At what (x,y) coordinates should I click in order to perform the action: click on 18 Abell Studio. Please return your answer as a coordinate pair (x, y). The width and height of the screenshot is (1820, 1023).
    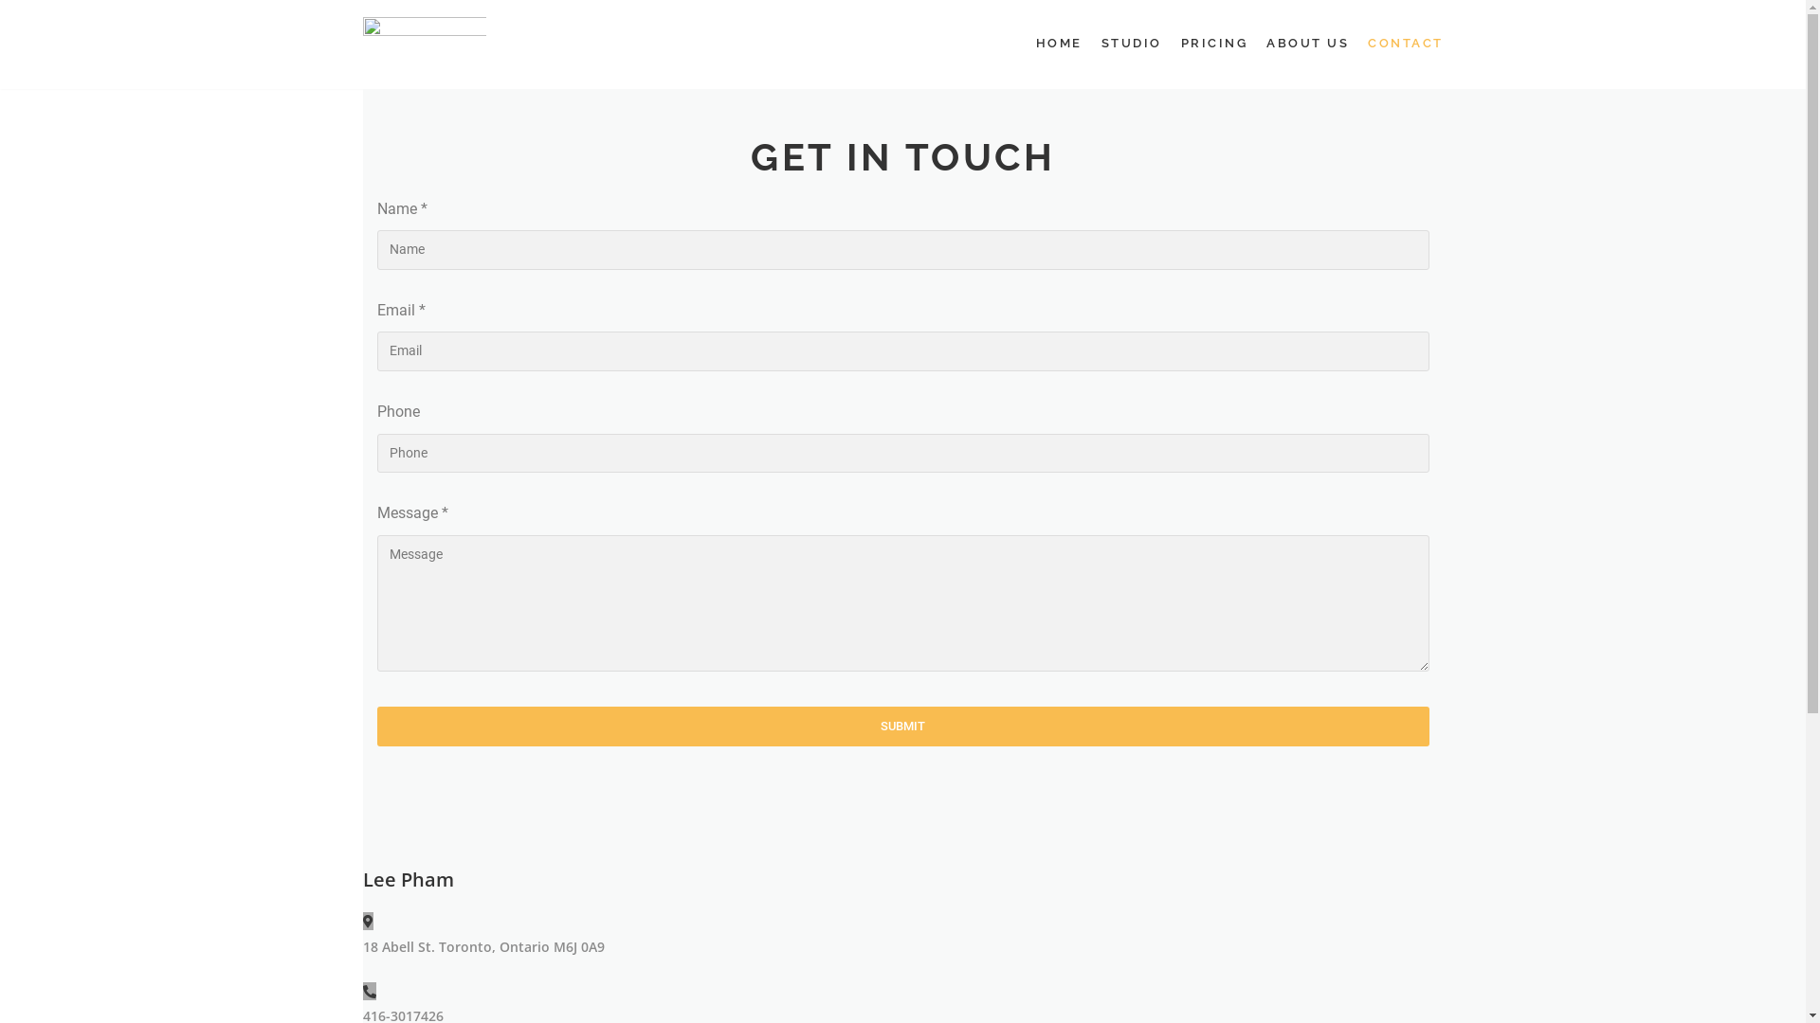
    Looking at the image, I should click on (424, 45).